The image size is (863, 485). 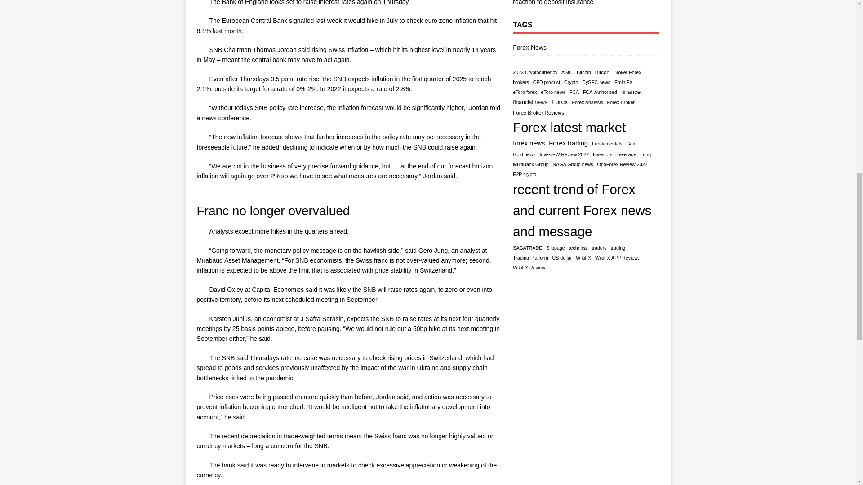 I want to click on Broker Forex, so click(x=627, y=72).